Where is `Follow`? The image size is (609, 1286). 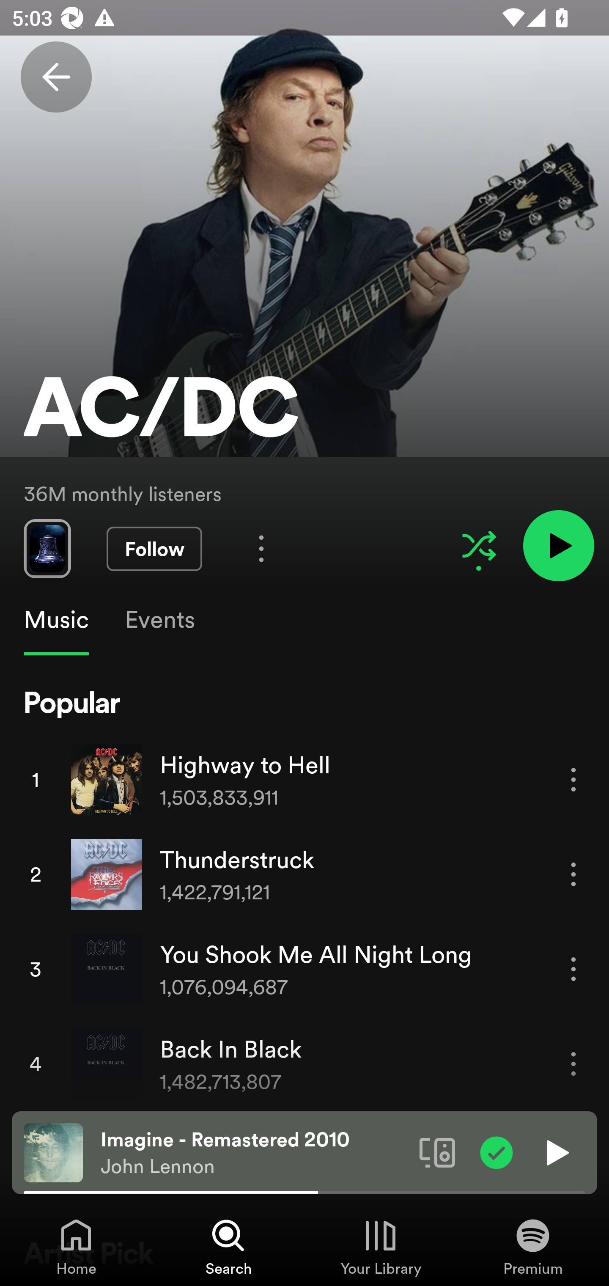 Follow is located at coordinates (154, 549).